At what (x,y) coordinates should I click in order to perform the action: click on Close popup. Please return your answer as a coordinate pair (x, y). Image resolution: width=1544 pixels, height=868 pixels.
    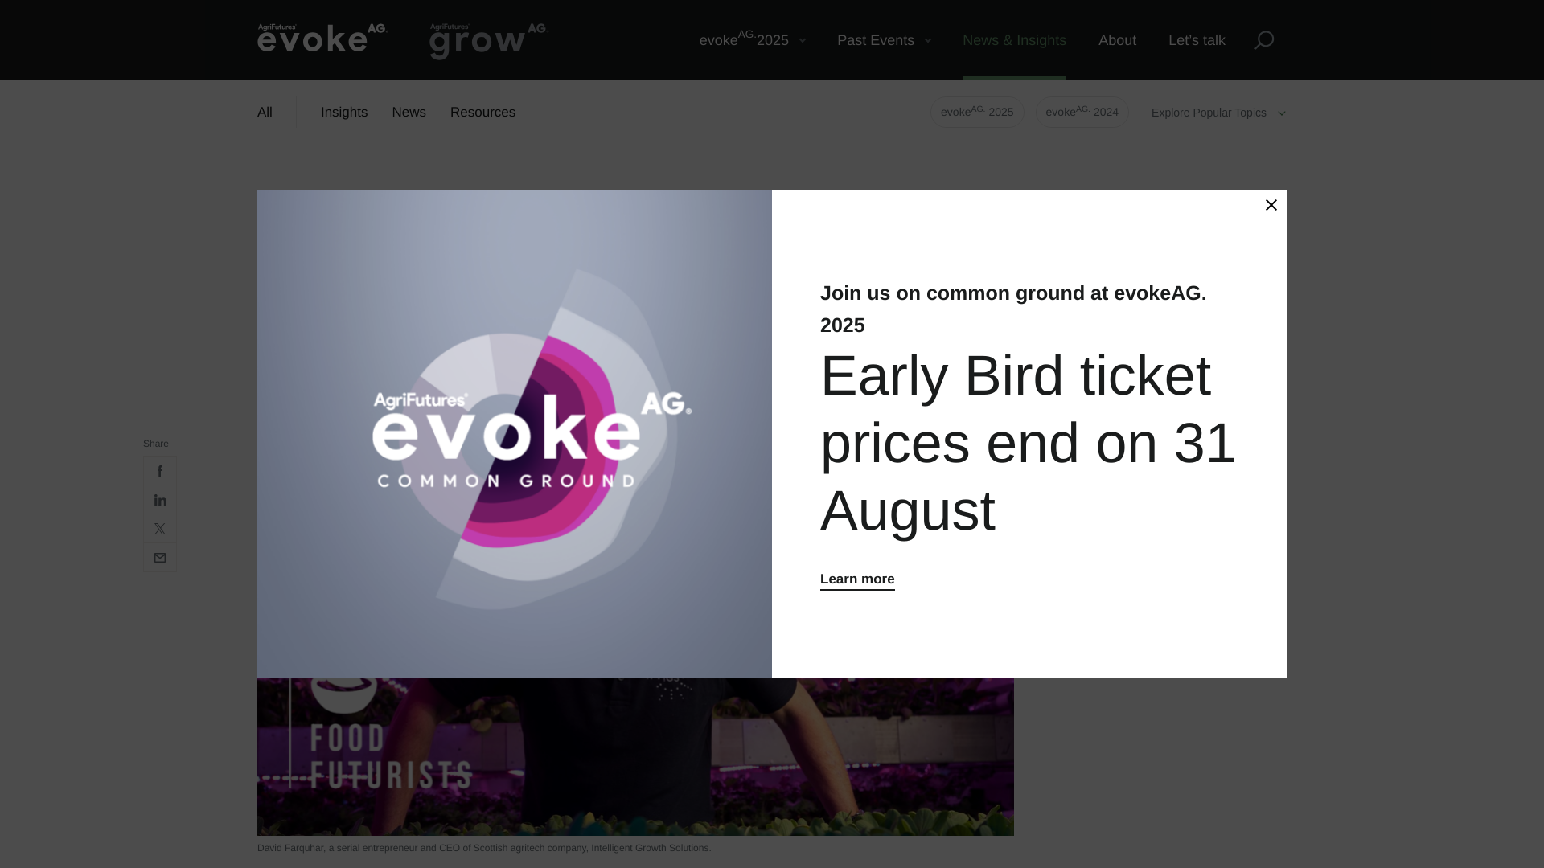
    Looking at the image, I should click on (344, 113).